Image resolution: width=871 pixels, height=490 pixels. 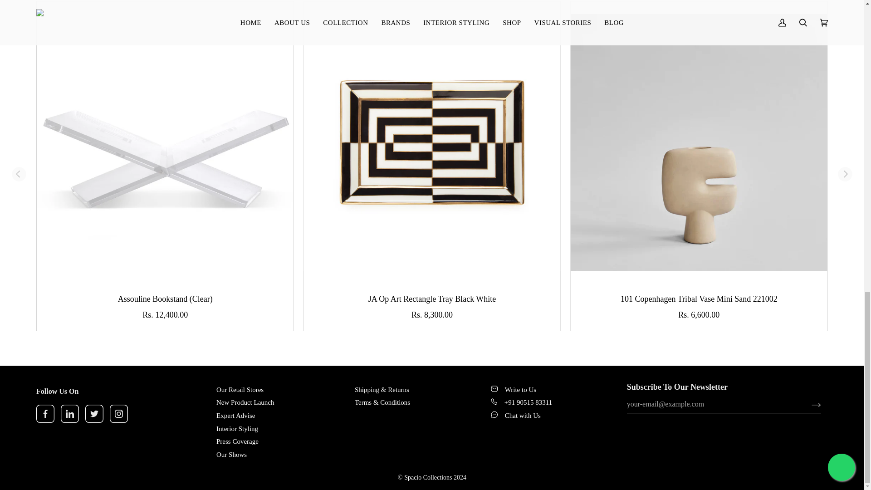 What do you see at coordinates (119, 414) in the screenshot?
I see `Instagram` at bounding box center [119, 414].